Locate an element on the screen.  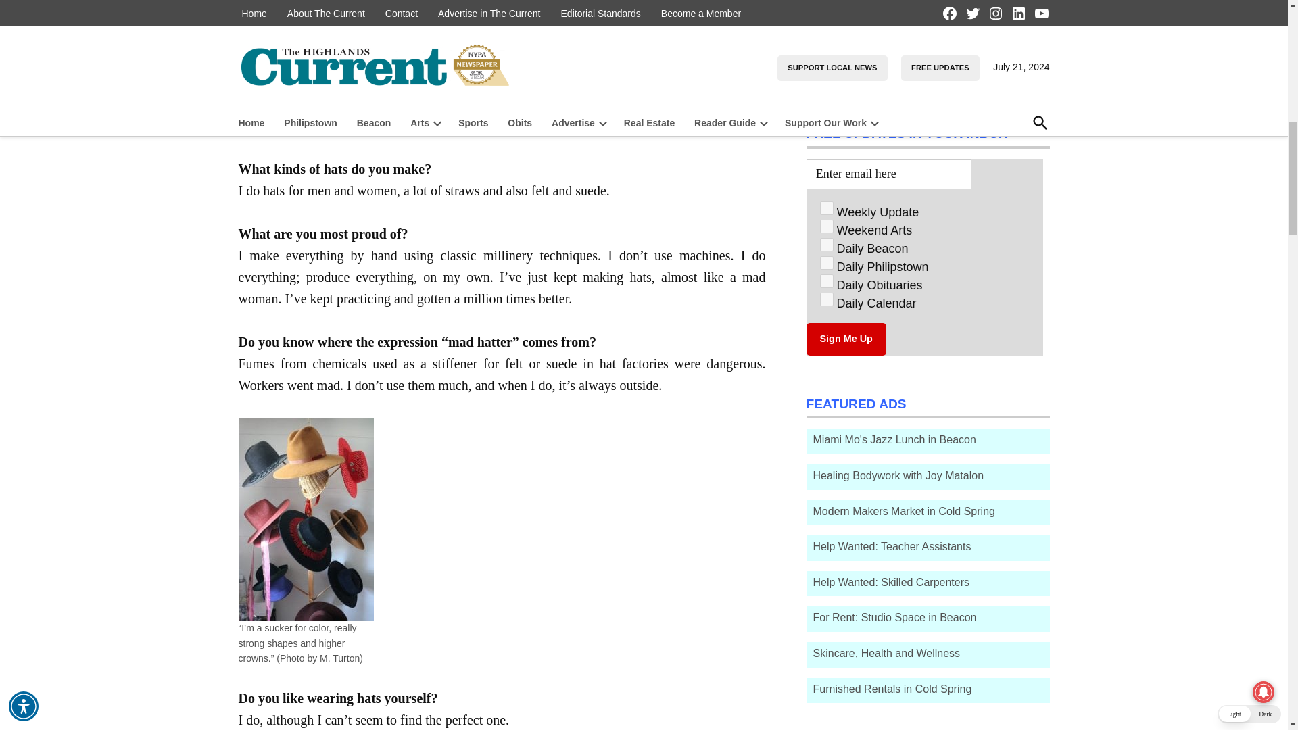
Enter email here is located at coordinates (888, 174).